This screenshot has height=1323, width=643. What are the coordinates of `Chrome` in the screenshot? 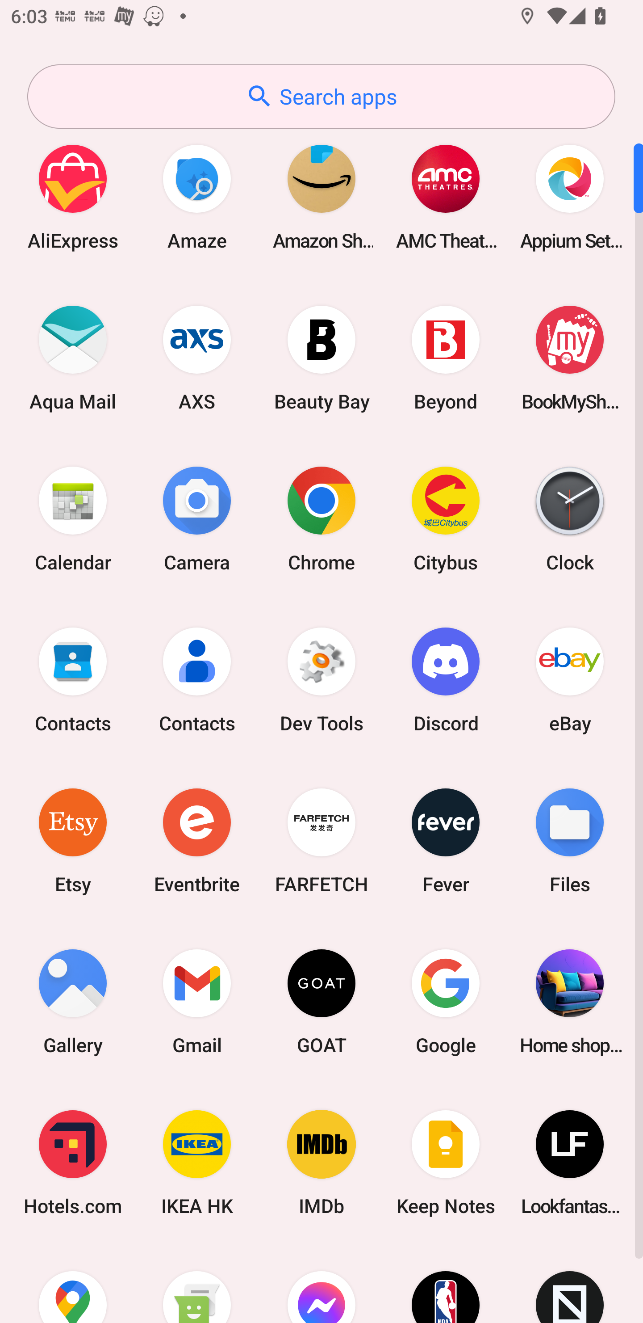 It's located at (321, 518).